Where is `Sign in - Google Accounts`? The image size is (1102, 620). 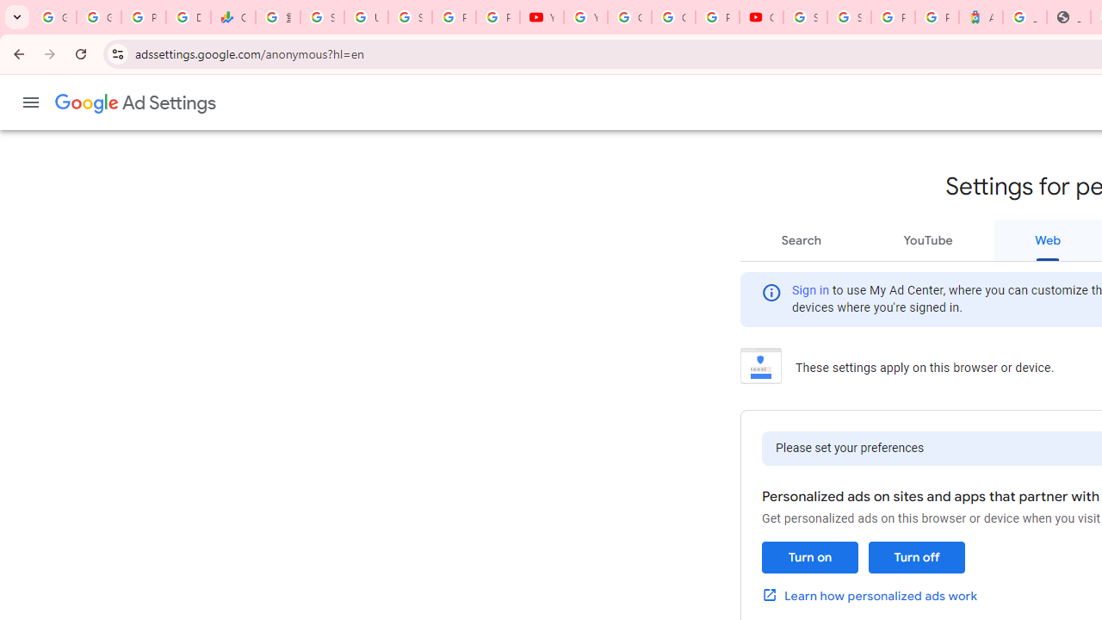 Sign in - Google Accounts is located at coordinates (322, 17).